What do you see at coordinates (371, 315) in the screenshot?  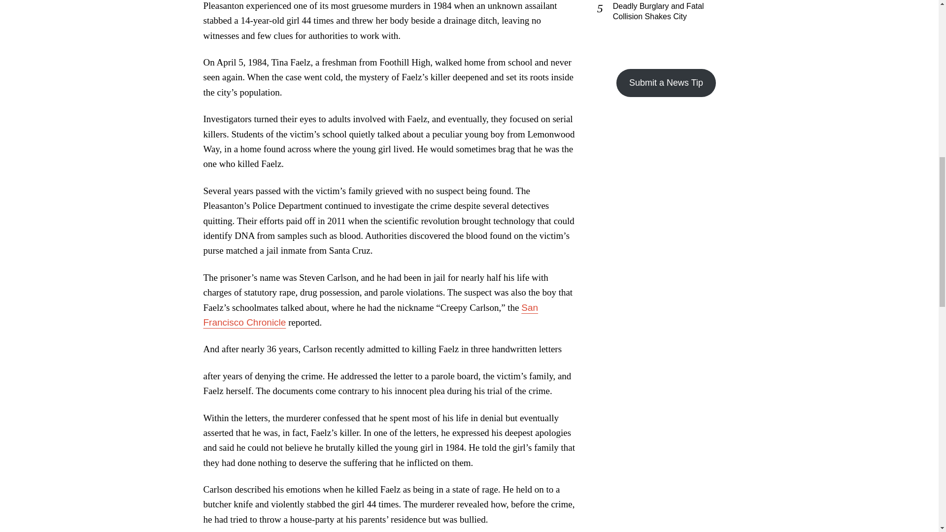 I see `San Francisco Chronicle` at bounding box center [371, 315].